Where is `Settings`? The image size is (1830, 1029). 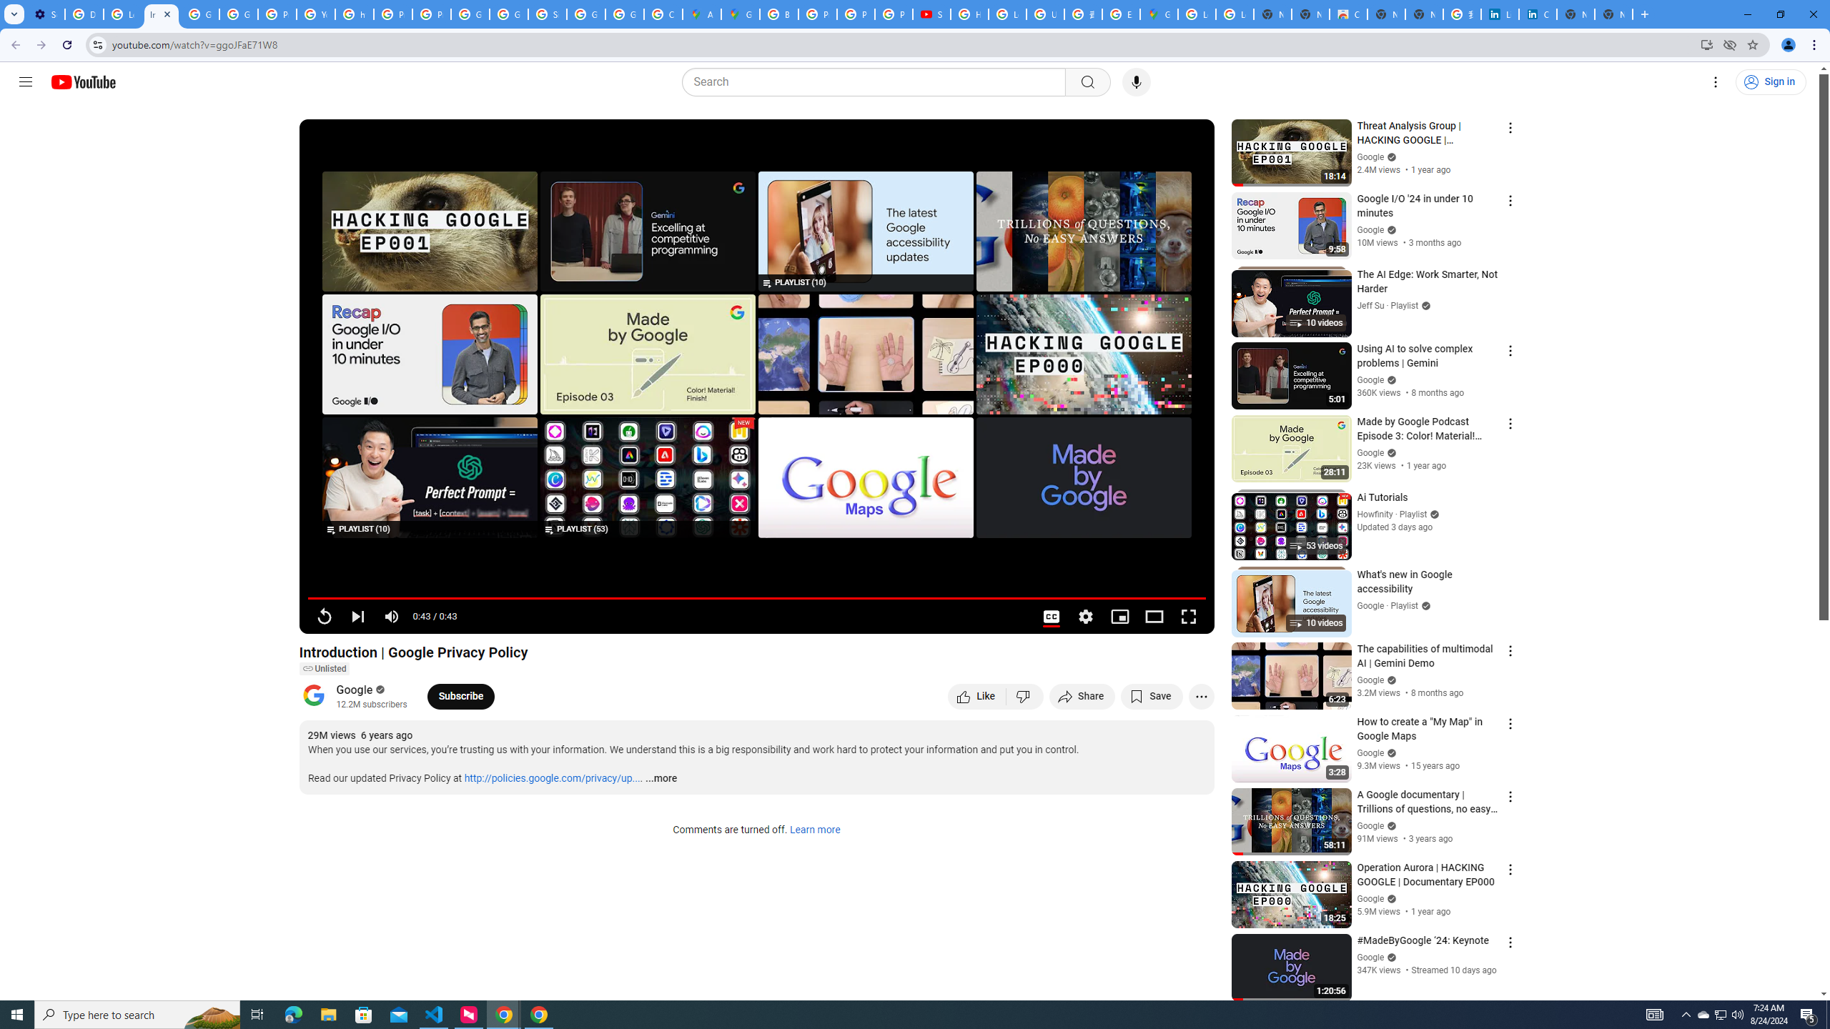 Settings is located at coordinates (1086, 617).